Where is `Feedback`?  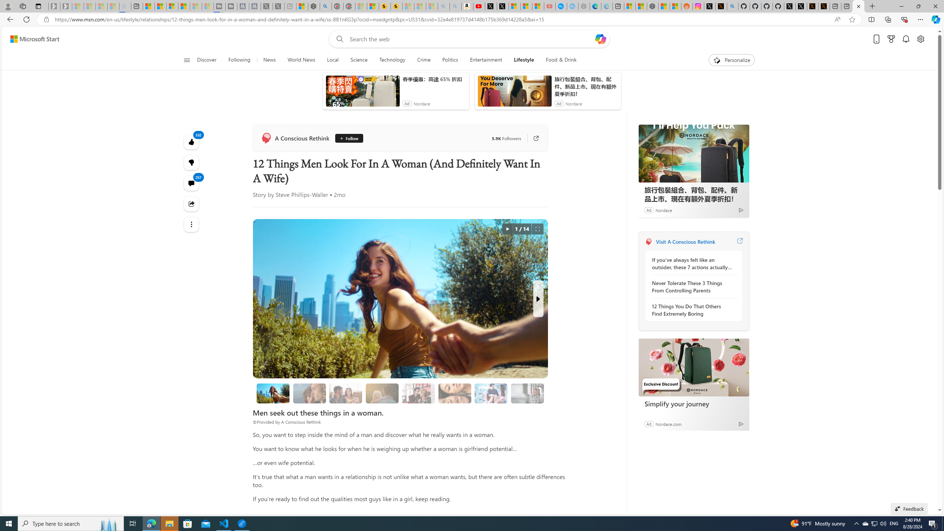 Feedback is located at coordinates (917, 509).